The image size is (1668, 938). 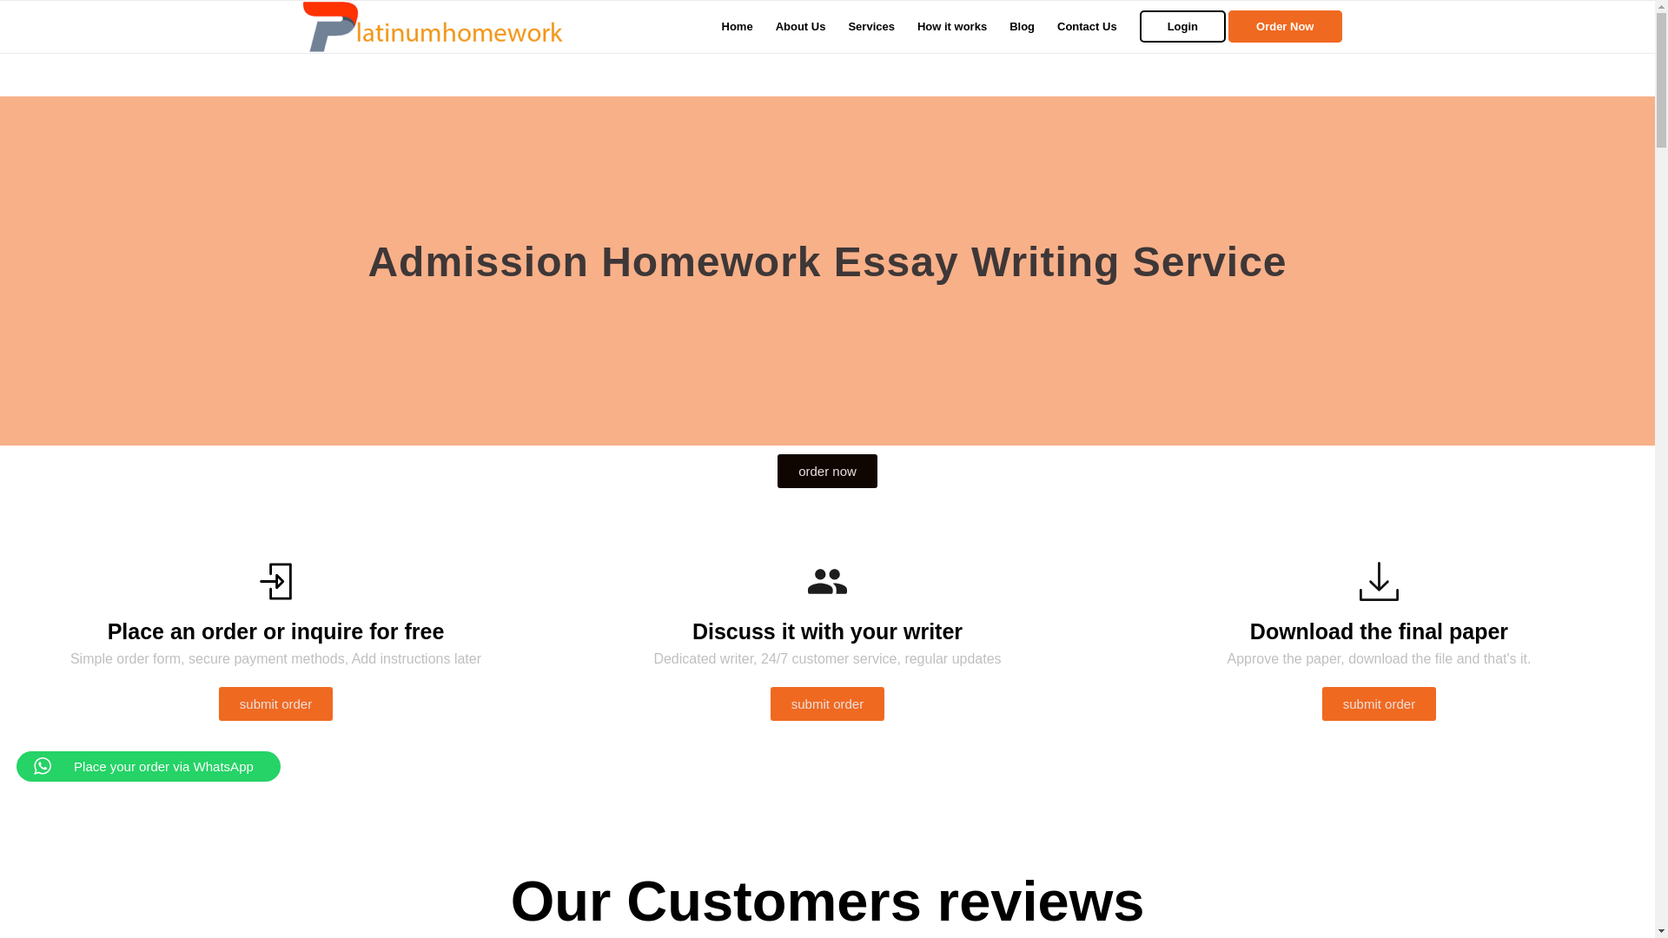 What do you see at coordinates (1022, 26) in the screenshot?
I see `Blog` at bounding box center [1022, 26].